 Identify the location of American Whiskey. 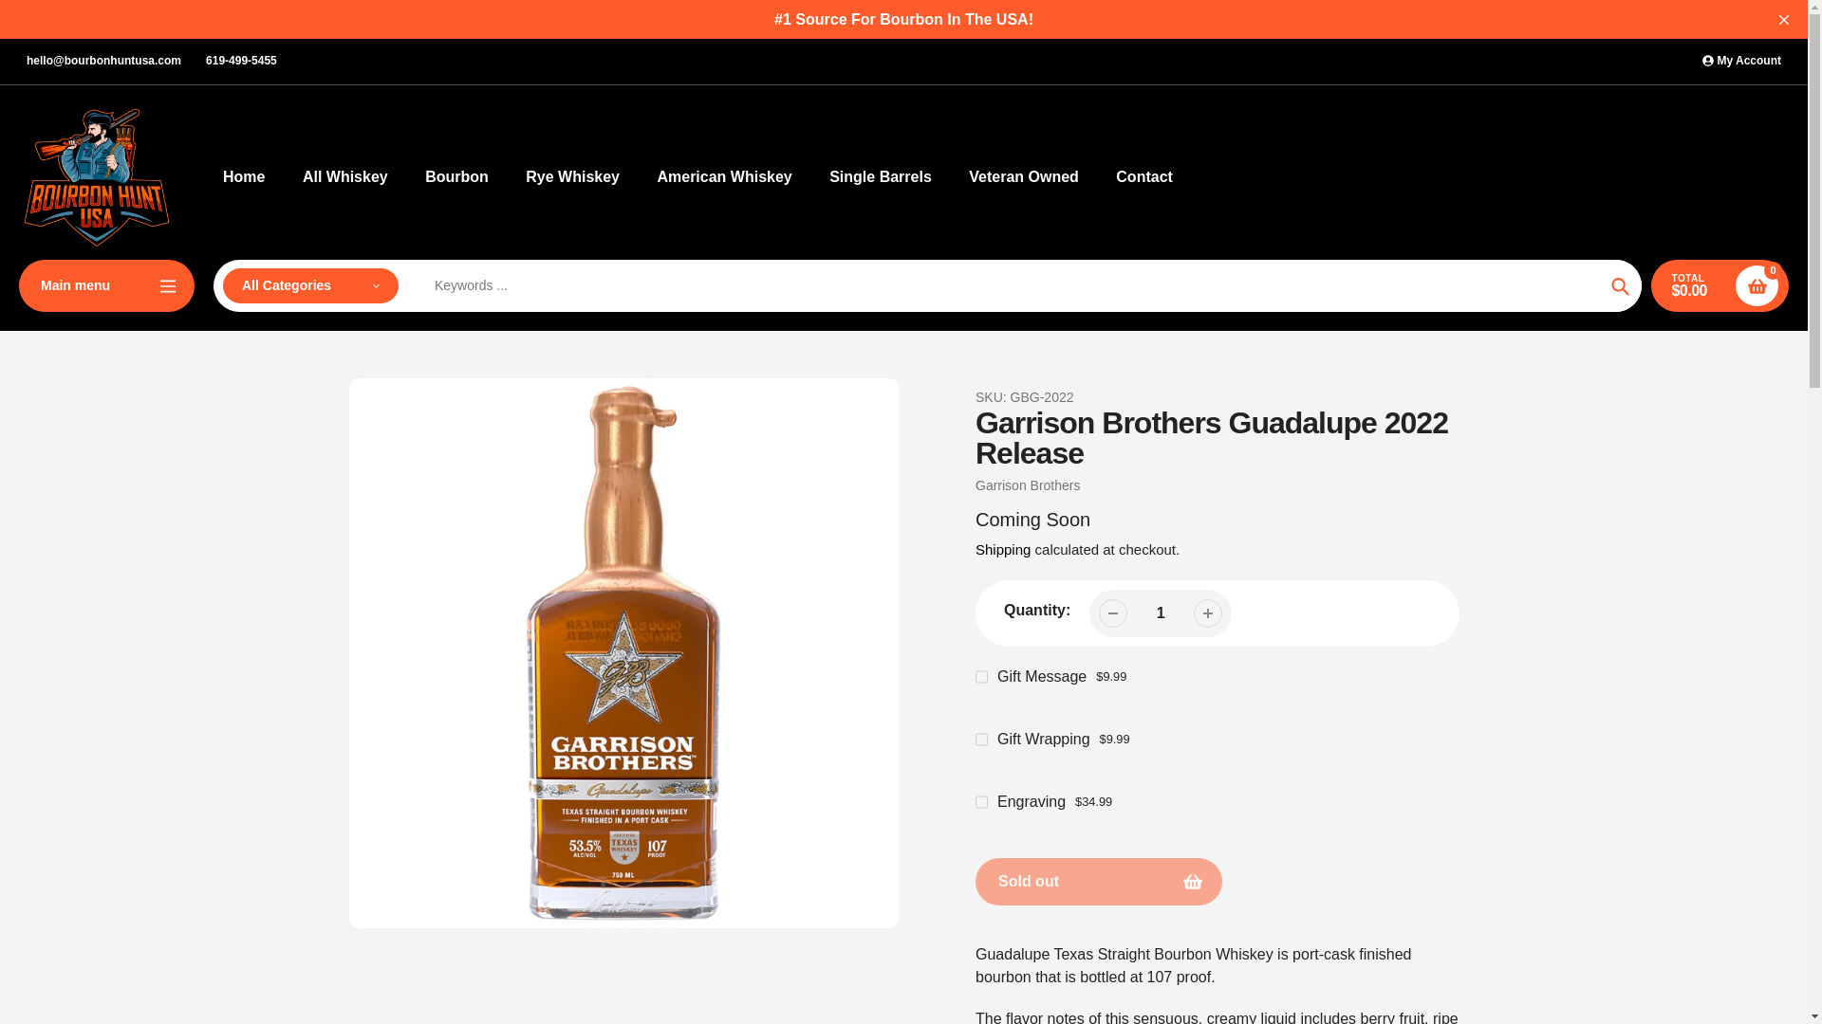
(723, 176).